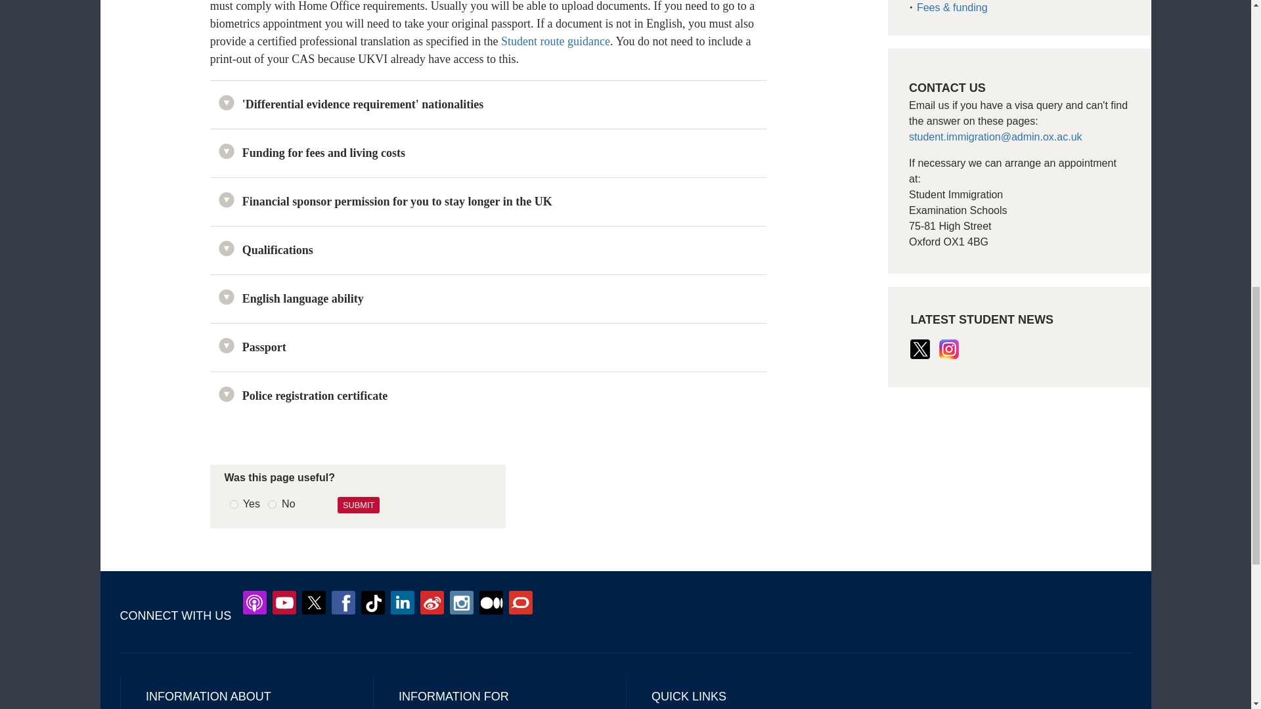 This screenshot has height=709, width=1261. Describe the element at coordinates (234, 504) in the screenshot. I see `1` at that location.